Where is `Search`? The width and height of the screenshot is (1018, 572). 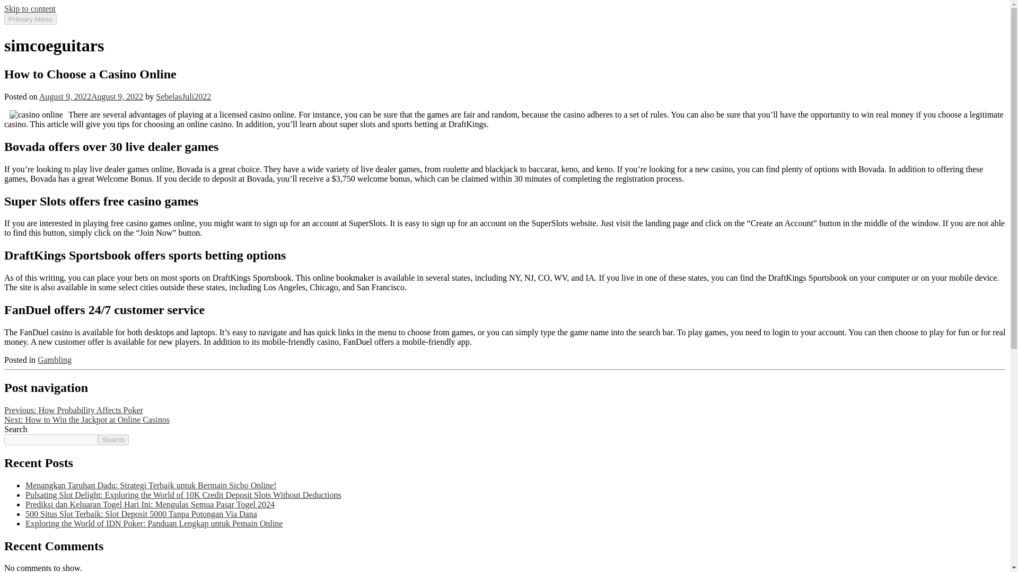 Search is located at coordinates (113, 440).